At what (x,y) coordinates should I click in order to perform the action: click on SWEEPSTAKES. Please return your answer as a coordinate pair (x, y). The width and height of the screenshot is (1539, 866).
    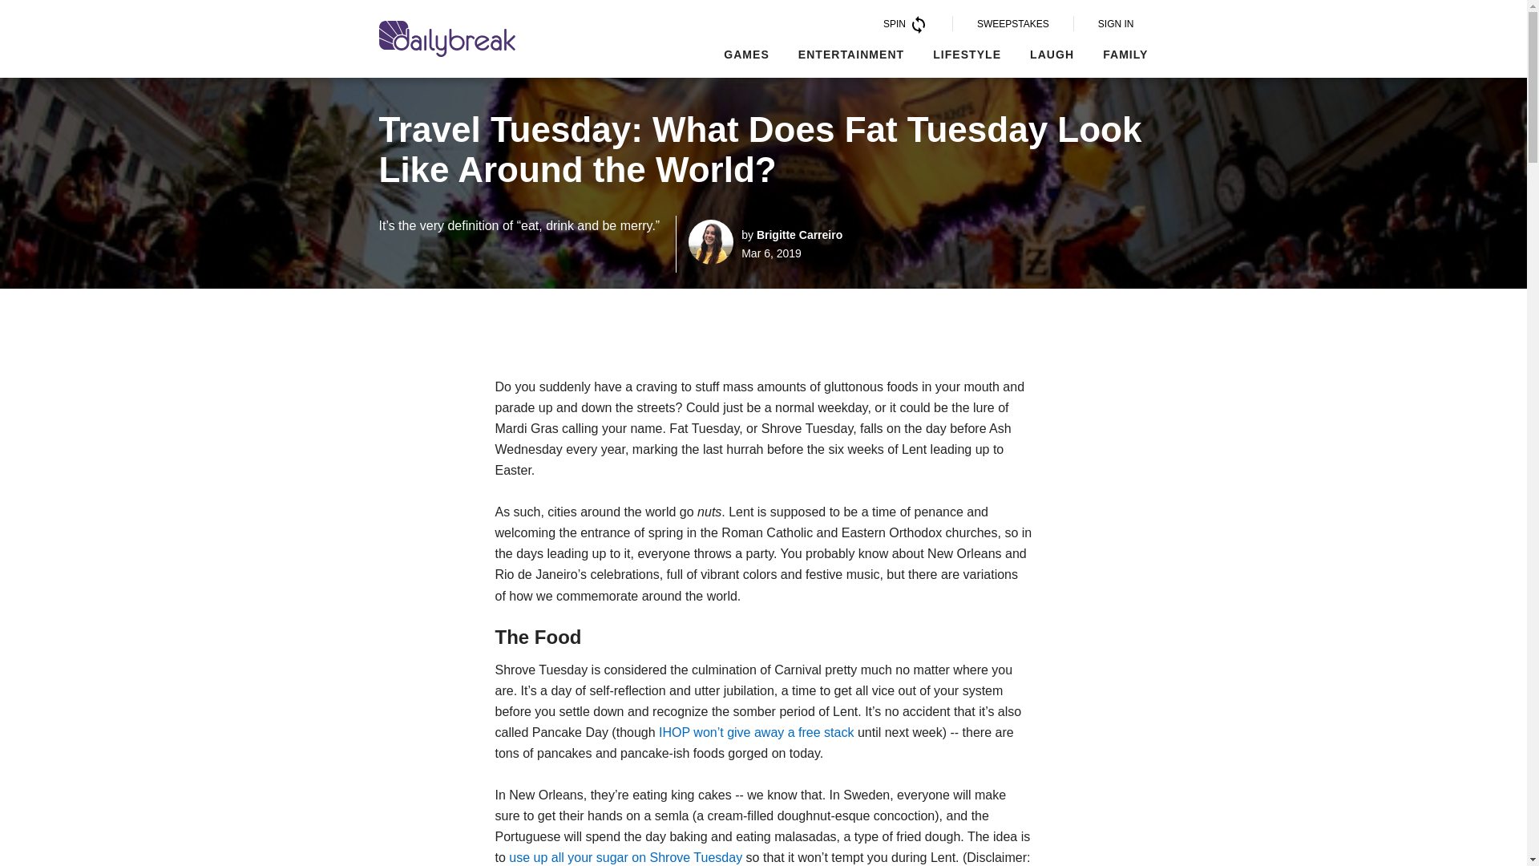
    Looking at the image, I should click on (1013, 23).